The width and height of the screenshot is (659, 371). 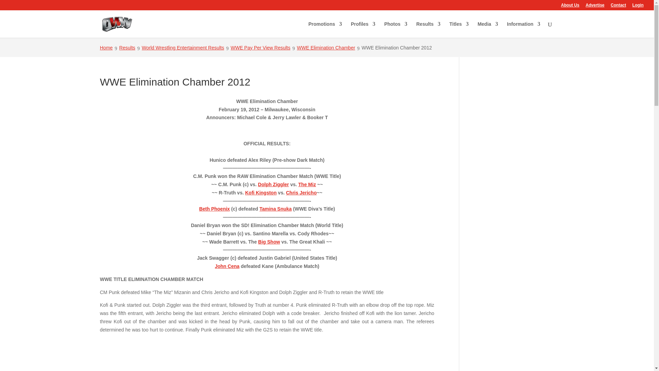 What do you see at coordinates (618, 7) in the screenshot?
I see `Contact` at bounding box center [618, 7].